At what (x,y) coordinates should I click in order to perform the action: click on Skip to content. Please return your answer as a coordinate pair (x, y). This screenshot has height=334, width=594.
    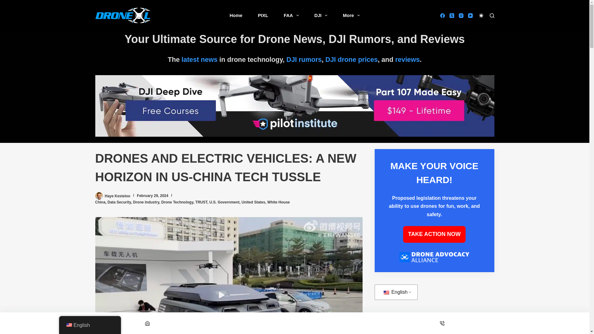
    Looking at the image, I should click on (6, 3).